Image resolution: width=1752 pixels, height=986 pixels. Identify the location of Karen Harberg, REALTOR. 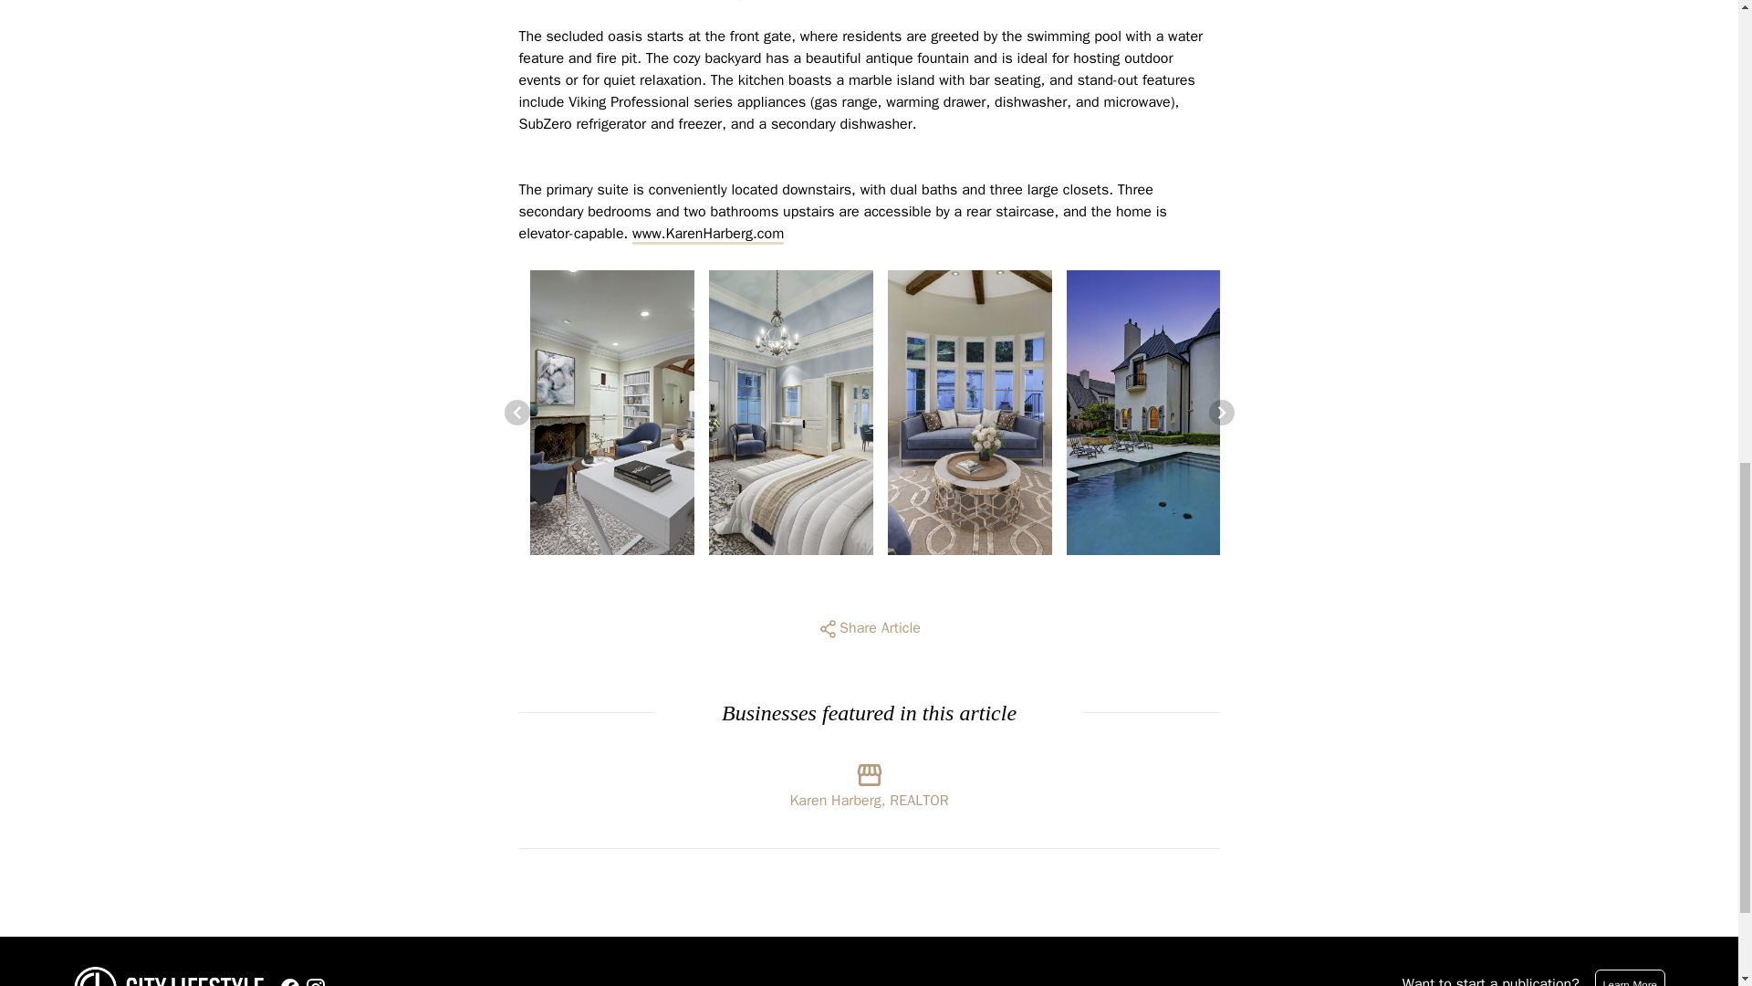
(869, 780).